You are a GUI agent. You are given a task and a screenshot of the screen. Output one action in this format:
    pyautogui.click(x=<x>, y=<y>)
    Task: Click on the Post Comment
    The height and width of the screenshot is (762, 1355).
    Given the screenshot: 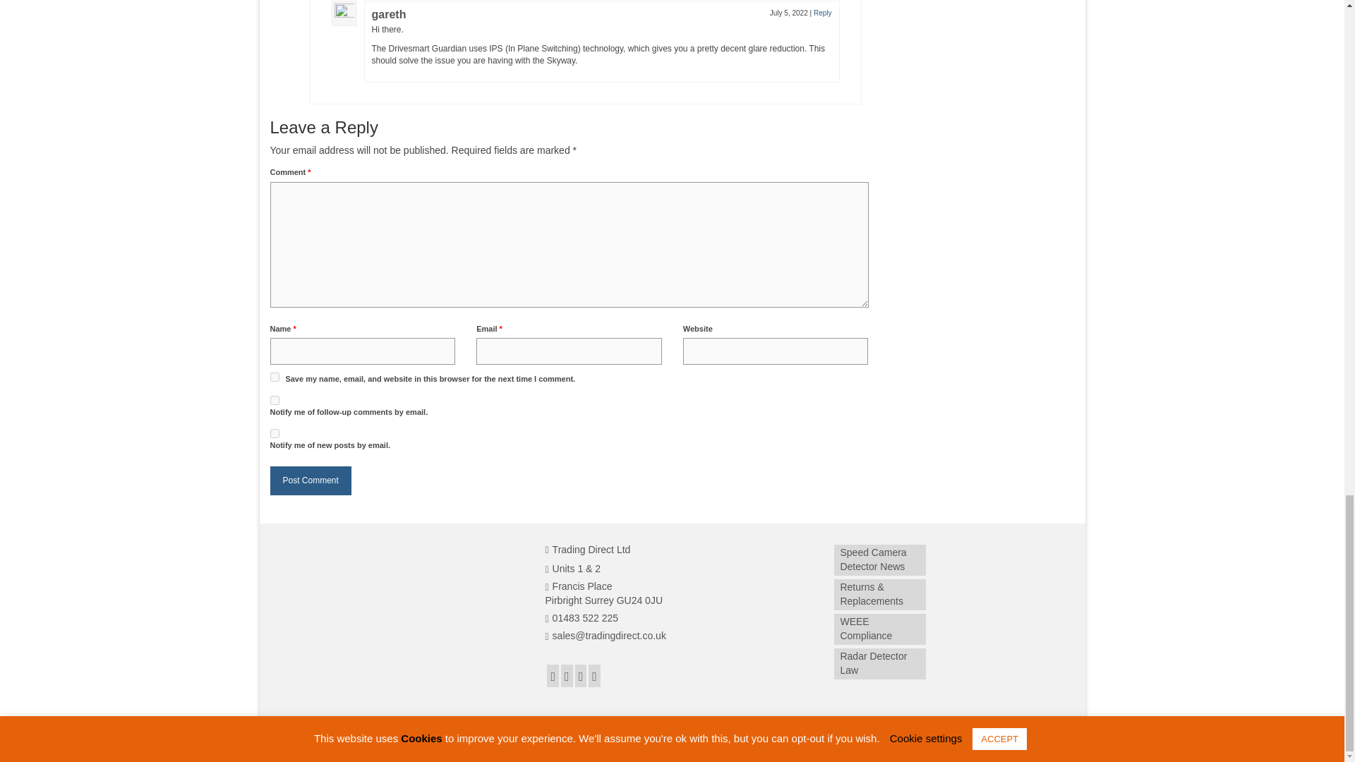 What is the action you would take?
    pyautogui.click(x=311, y=480)
    